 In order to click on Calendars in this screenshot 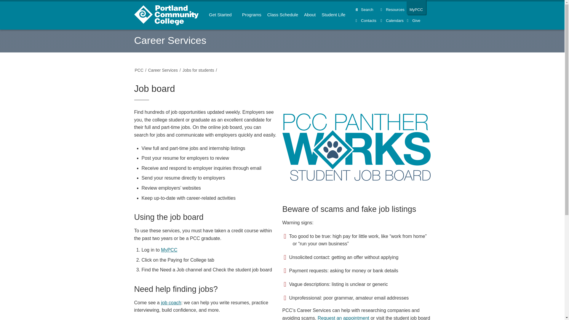, I will do `click(393, 20)`.